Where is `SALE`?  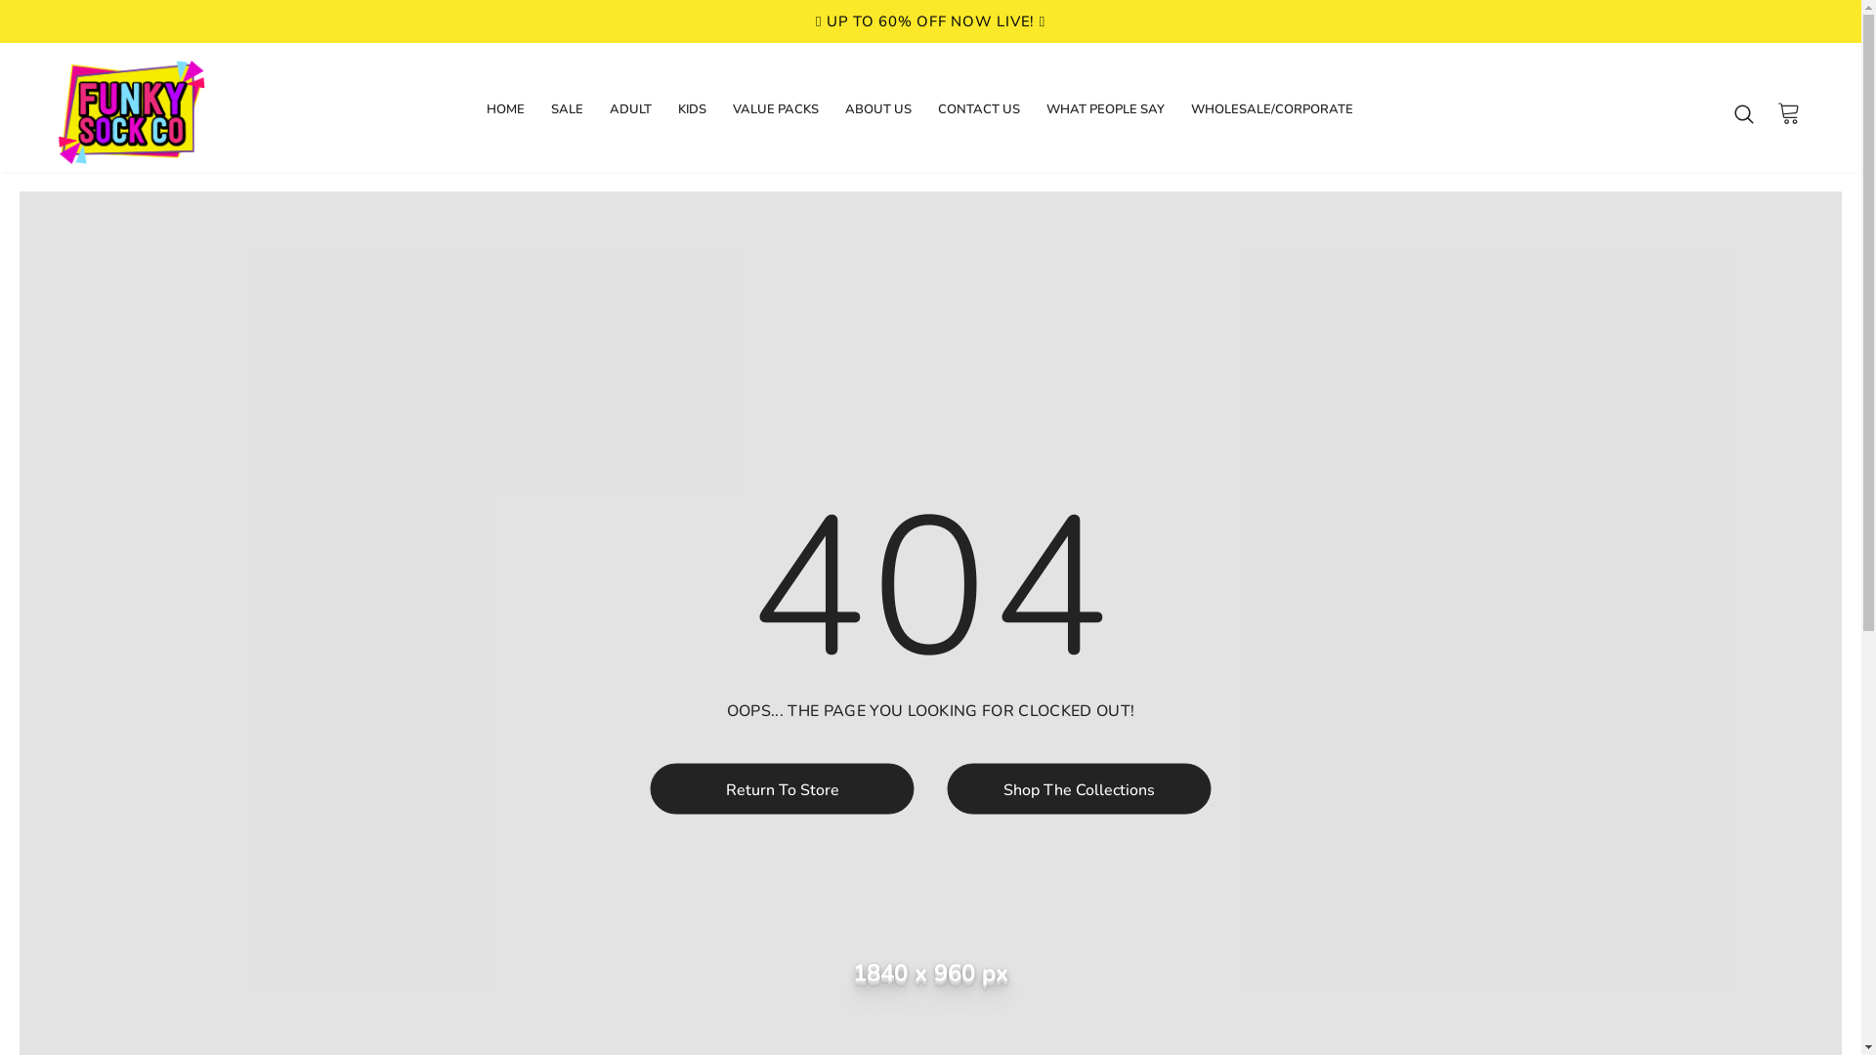 SALE is located at coordinates (567, 114).